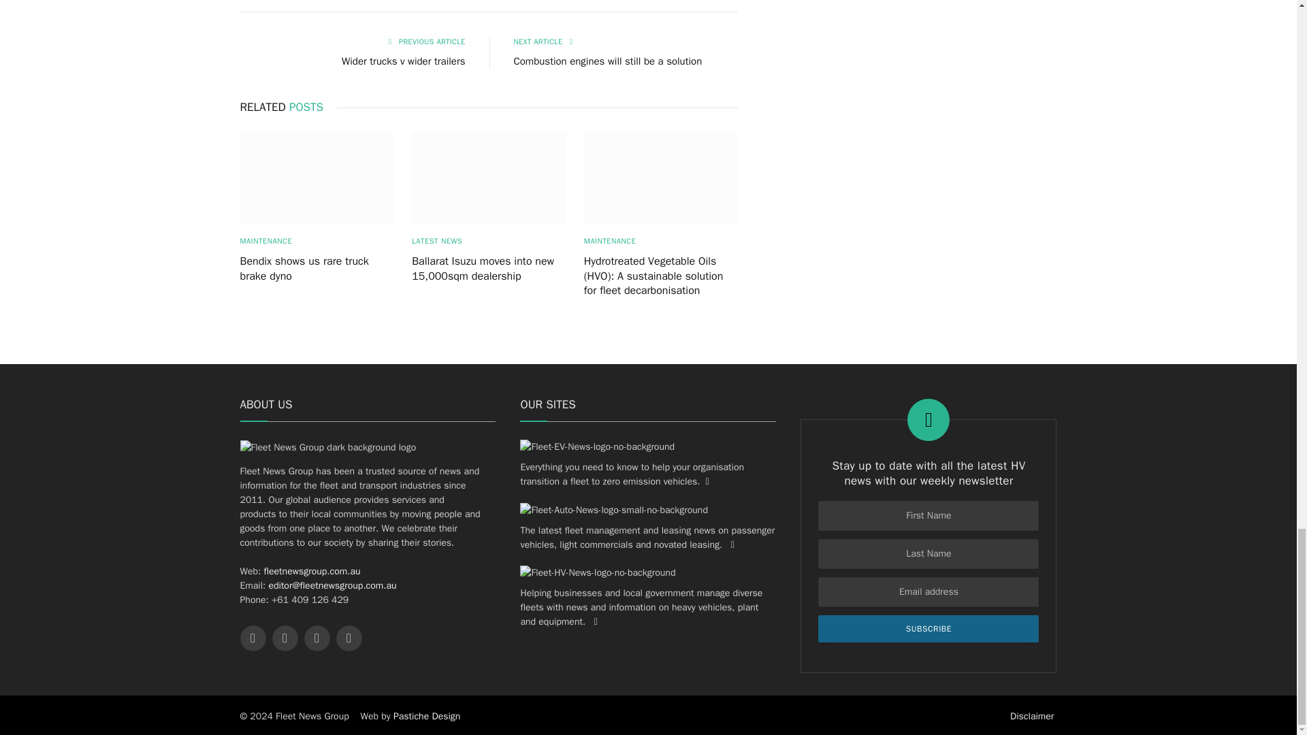 Image resolution: width=1307 pixels, height=735 pixels. What do you see at coordinates (929, 628) in the screenshot?
I see `Subscribe` at bounding box center [929, 628].